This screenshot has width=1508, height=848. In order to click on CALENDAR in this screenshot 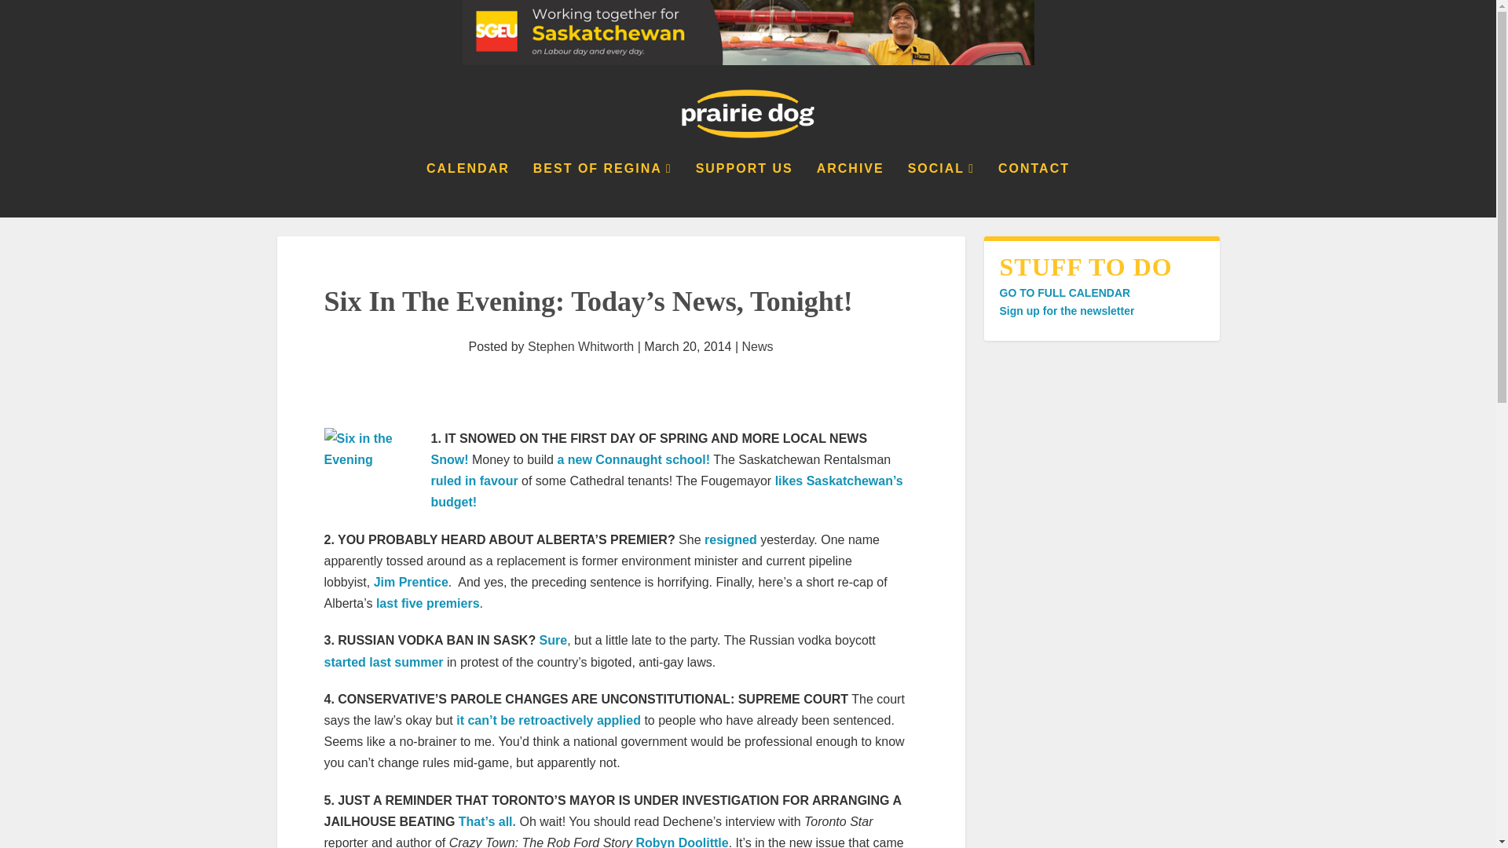, I will do `click(468, 190)`.